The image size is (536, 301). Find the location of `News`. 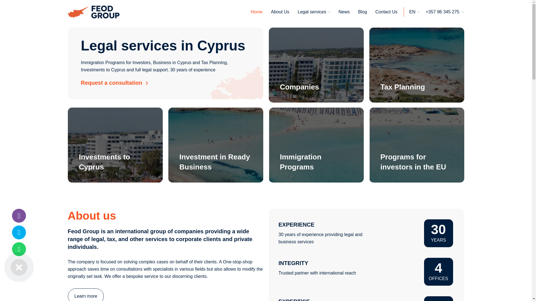

News is located at coordinates (344, 12).